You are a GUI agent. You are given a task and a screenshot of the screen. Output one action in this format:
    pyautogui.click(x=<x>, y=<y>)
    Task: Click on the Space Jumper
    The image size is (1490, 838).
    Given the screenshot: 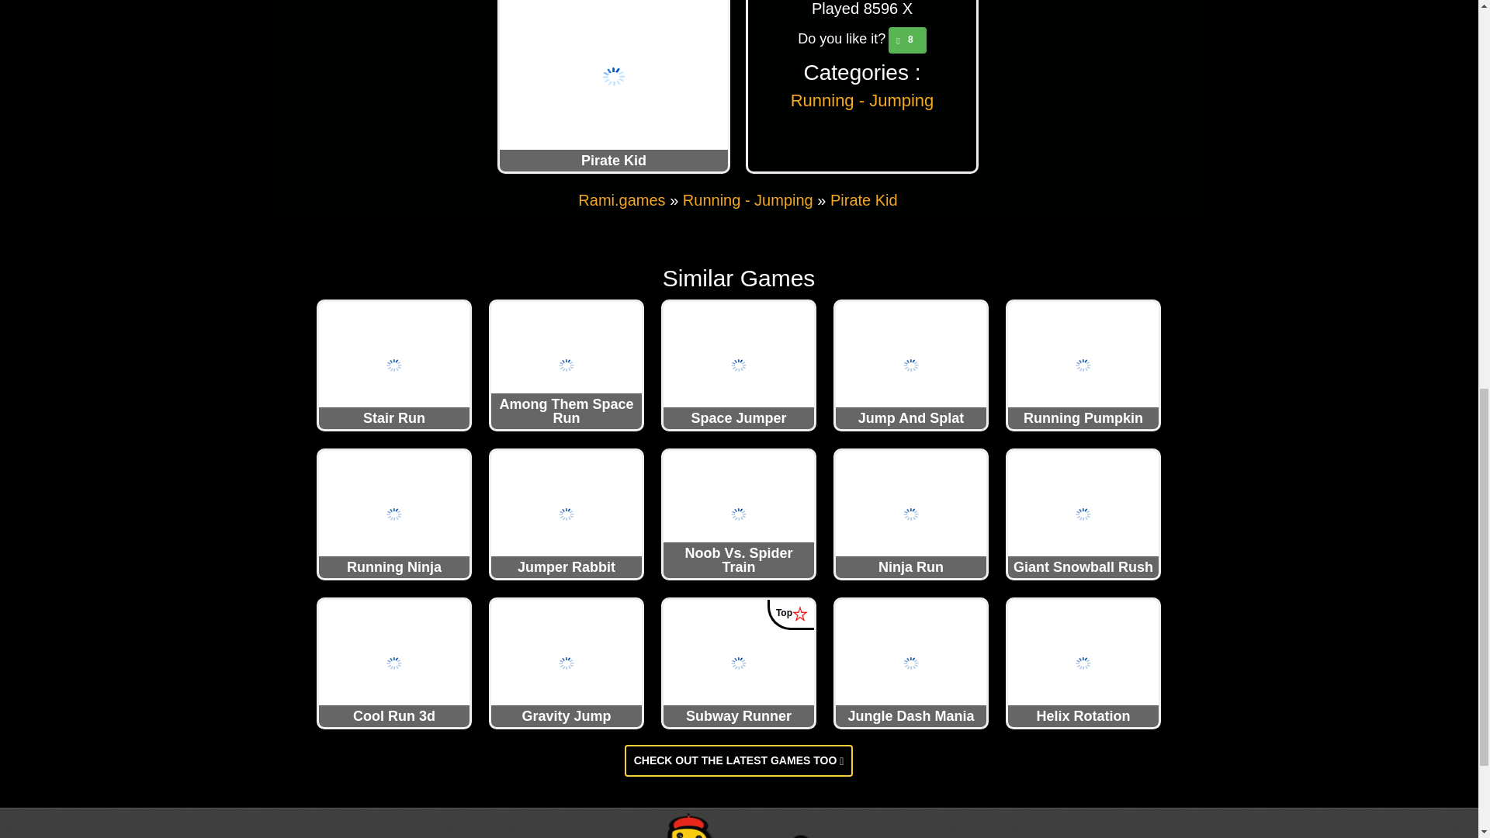 What is the action you would take?
    pyautogui.click(x=738, y=365)
    